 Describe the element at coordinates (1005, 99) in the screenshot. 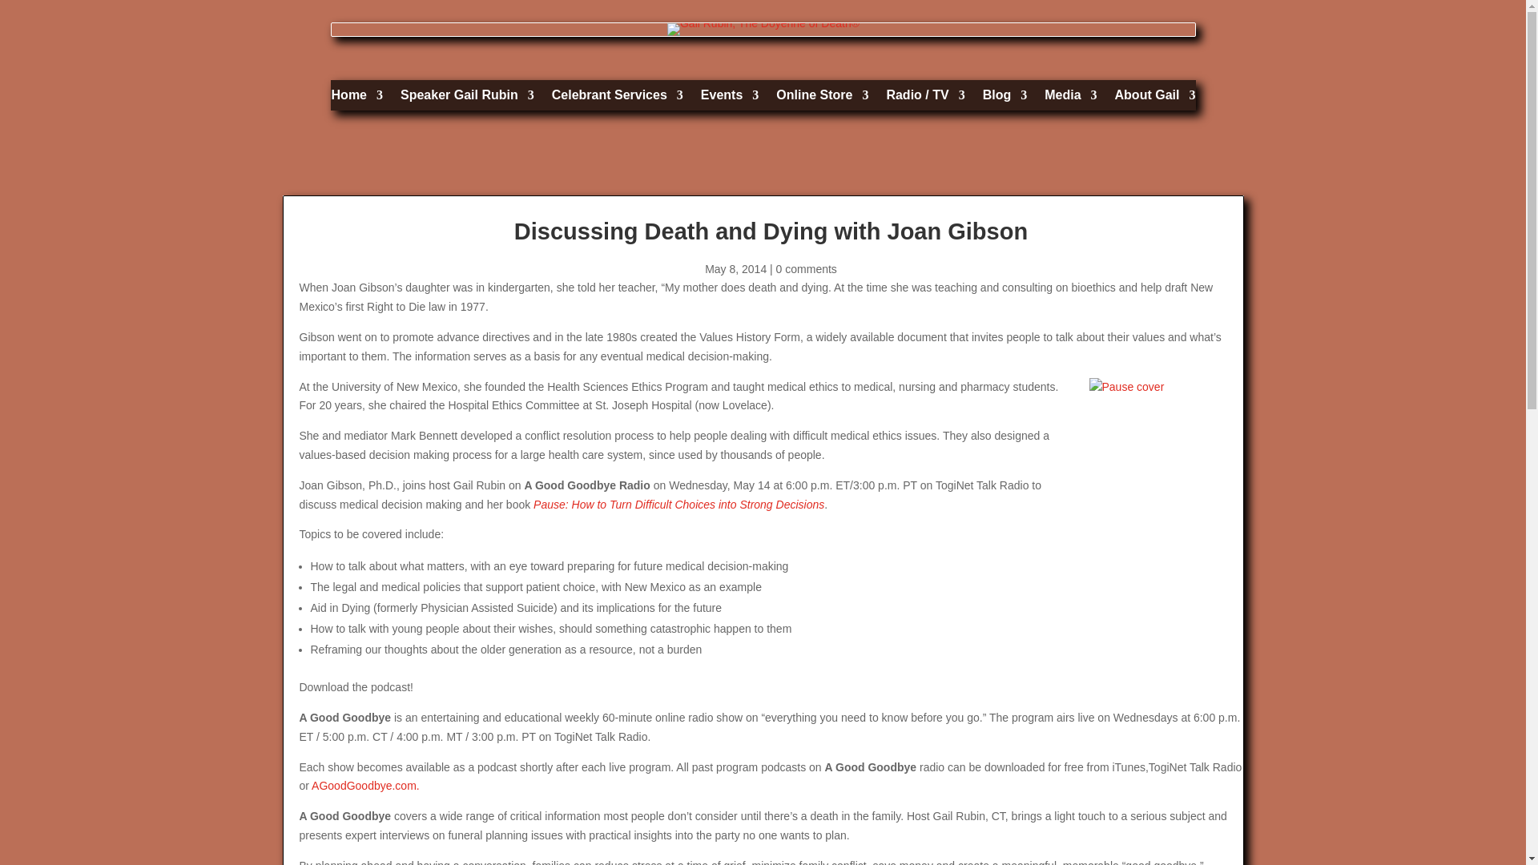

I see `Blog` at that location.